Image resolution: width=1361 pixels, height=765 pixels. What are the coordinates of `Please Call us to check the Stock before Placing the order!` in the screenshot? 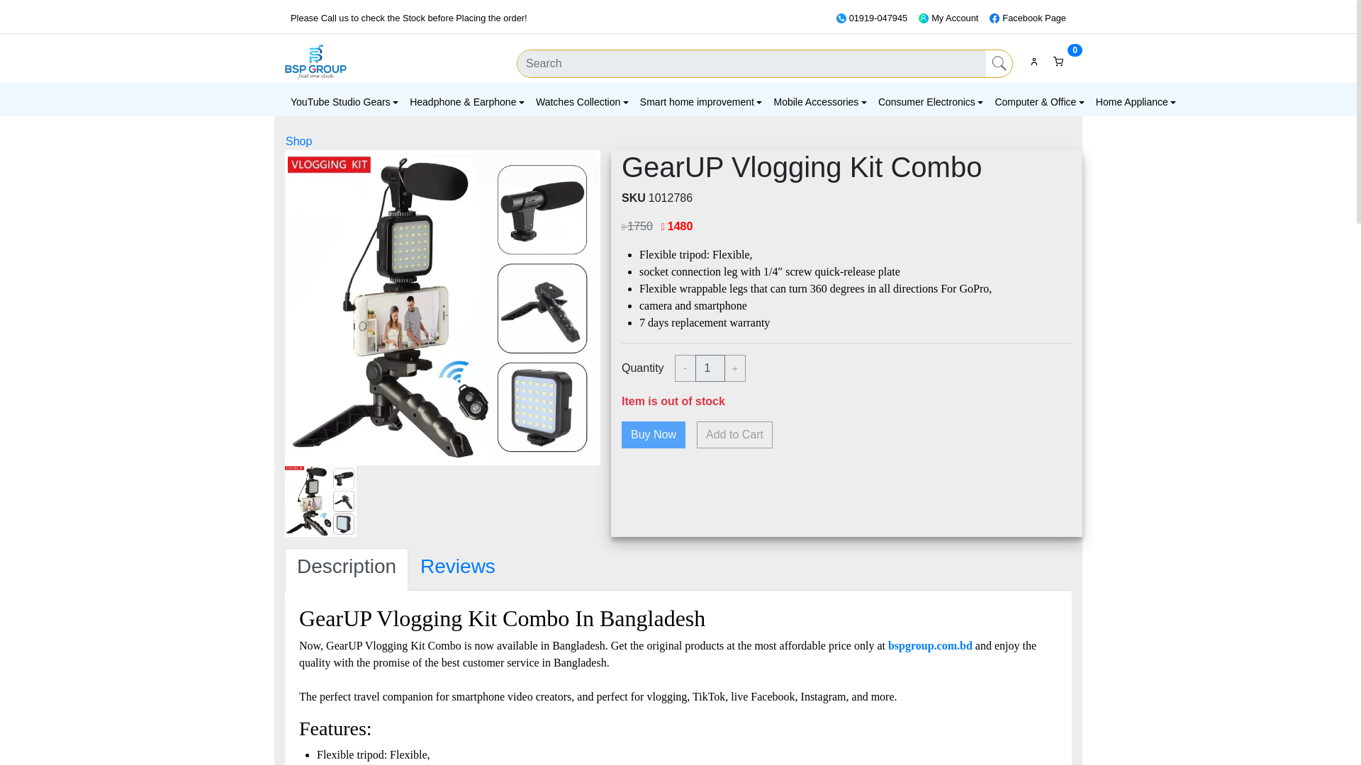 It's located at (408, 18).